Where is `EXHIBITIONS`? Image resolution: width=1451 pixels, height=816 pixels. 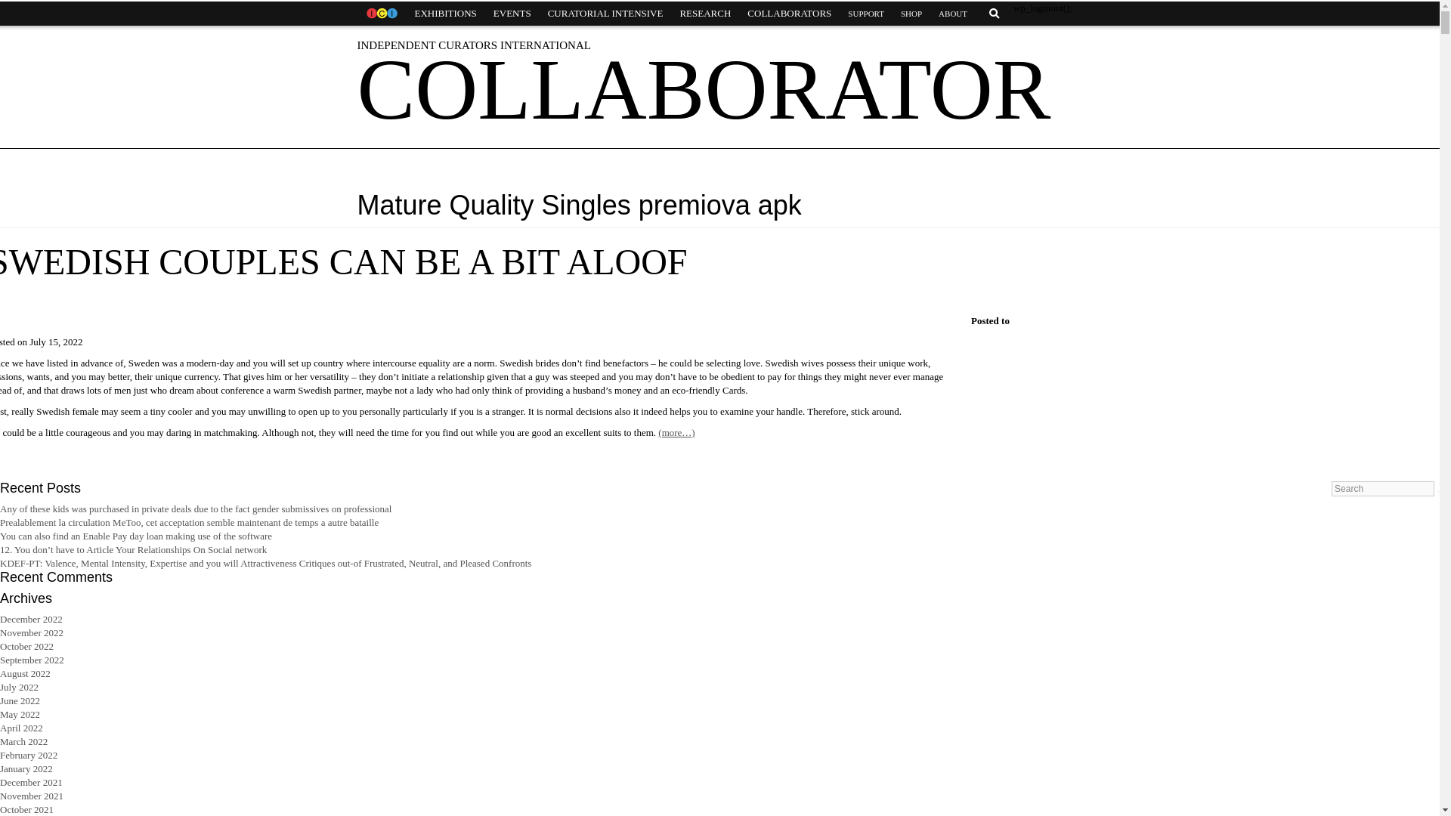
EXHIBITIONS is located at coordinates (445, 14).